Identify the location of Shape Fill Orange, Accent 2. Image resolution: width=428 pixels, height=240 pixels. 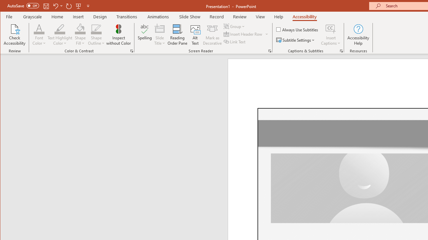
(80, 29).